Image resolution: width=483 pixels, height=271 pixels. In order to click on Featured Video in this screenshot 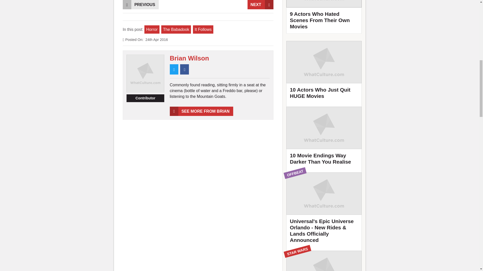, I will do `click(324, 17)`.